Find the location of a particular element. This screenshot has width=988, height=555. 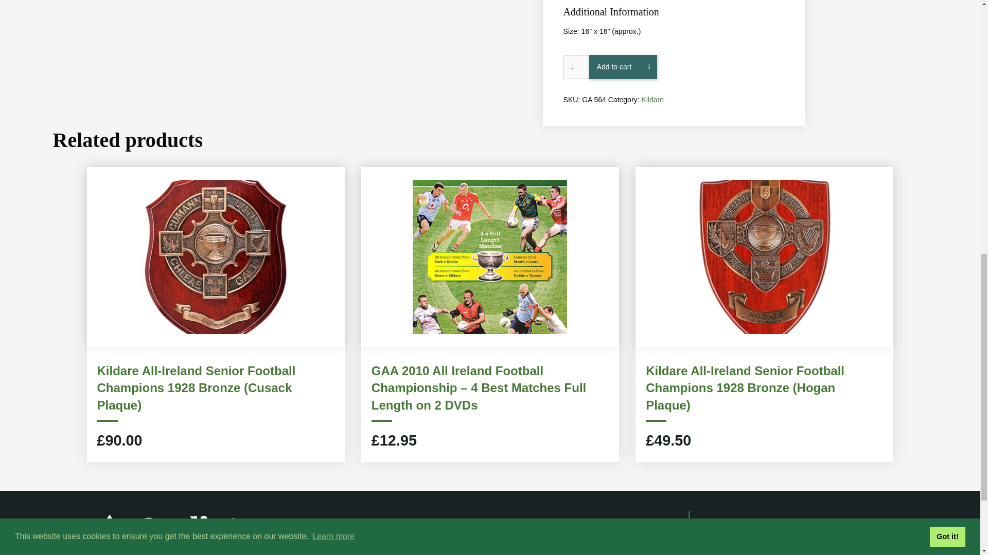

1 is located at coordinates (576, 67).